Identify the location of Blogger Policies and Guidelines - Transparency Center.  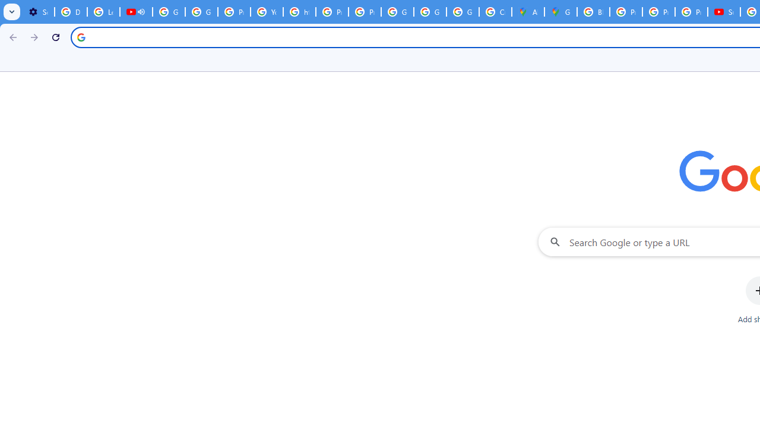
(593, 12).